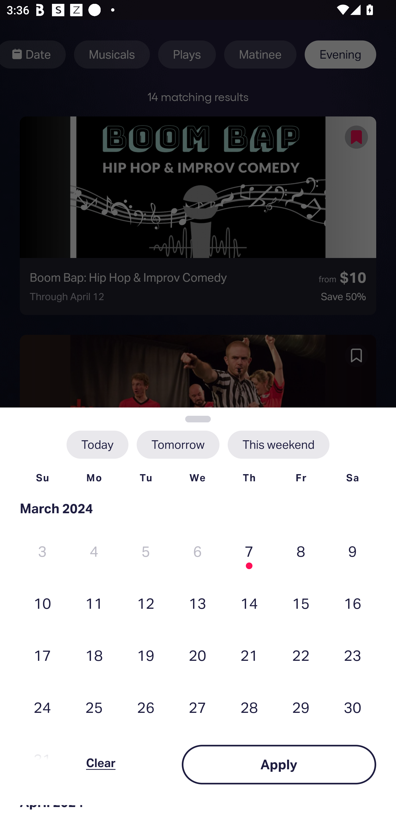  I want to click on 17, so click(42, 655).